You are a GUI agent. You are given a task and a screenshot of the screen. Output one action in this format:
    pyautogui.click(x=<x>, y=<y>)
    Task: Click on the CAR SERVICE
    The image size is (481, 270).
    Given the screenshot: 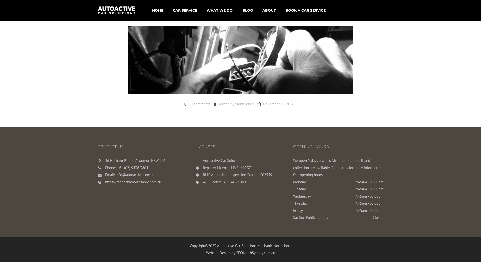 What is the action you would take?
    pyautogui.click(x=185, y=10)
    